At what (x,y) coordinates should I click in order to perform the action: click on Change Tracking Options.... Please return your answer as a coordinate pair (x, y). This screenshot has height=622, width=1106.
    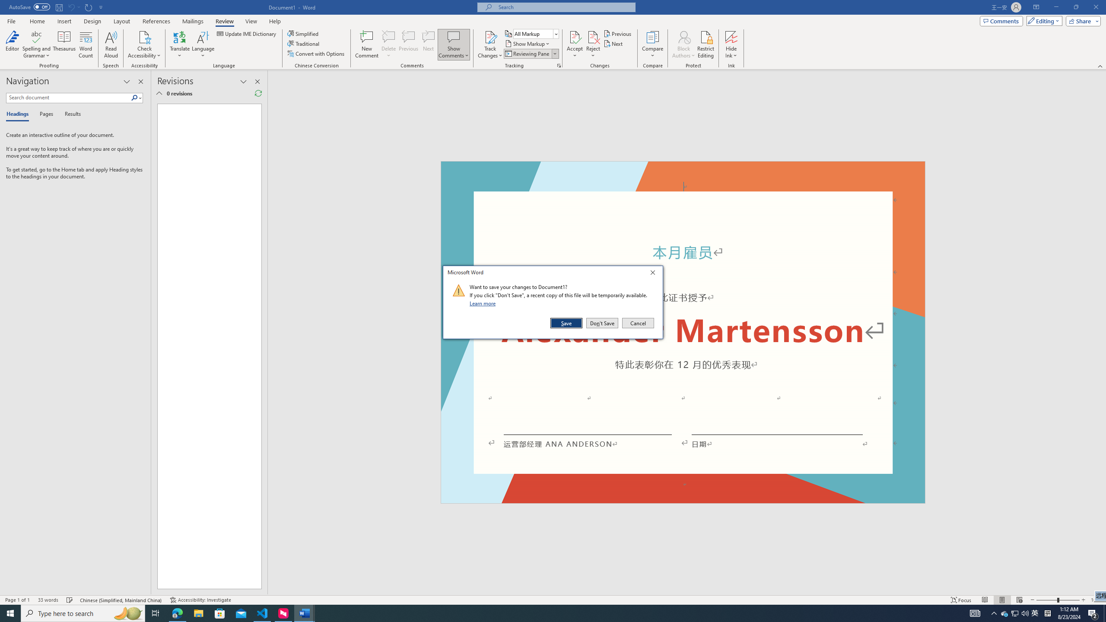
    Looking at the image, I should click on (1005, 613).